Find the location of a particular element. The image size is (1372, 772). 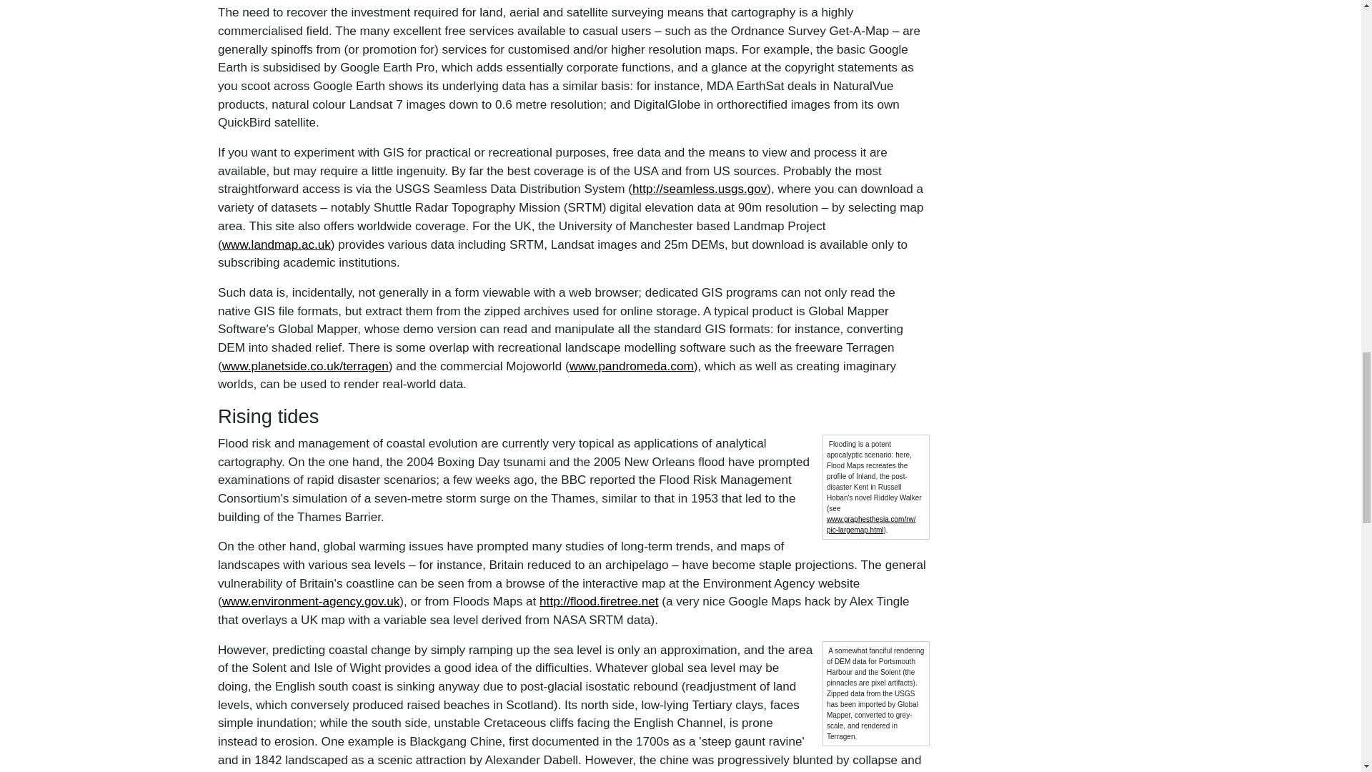

www.landmap.ac.uk is located at coordinates (276, 244).